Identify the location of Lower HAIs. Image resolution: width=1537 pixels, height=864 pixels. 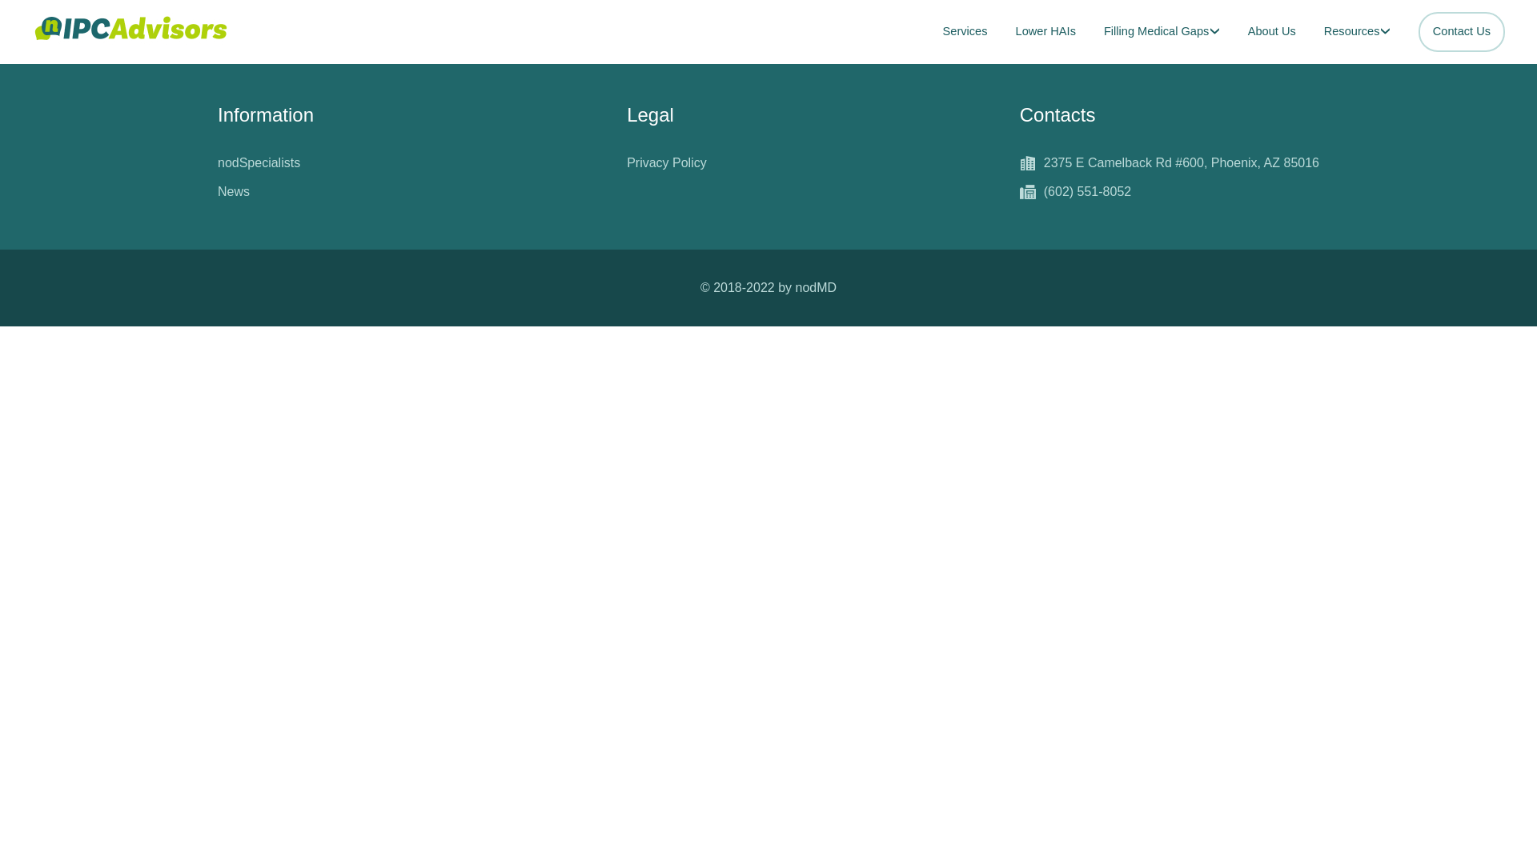
(1045, 32).